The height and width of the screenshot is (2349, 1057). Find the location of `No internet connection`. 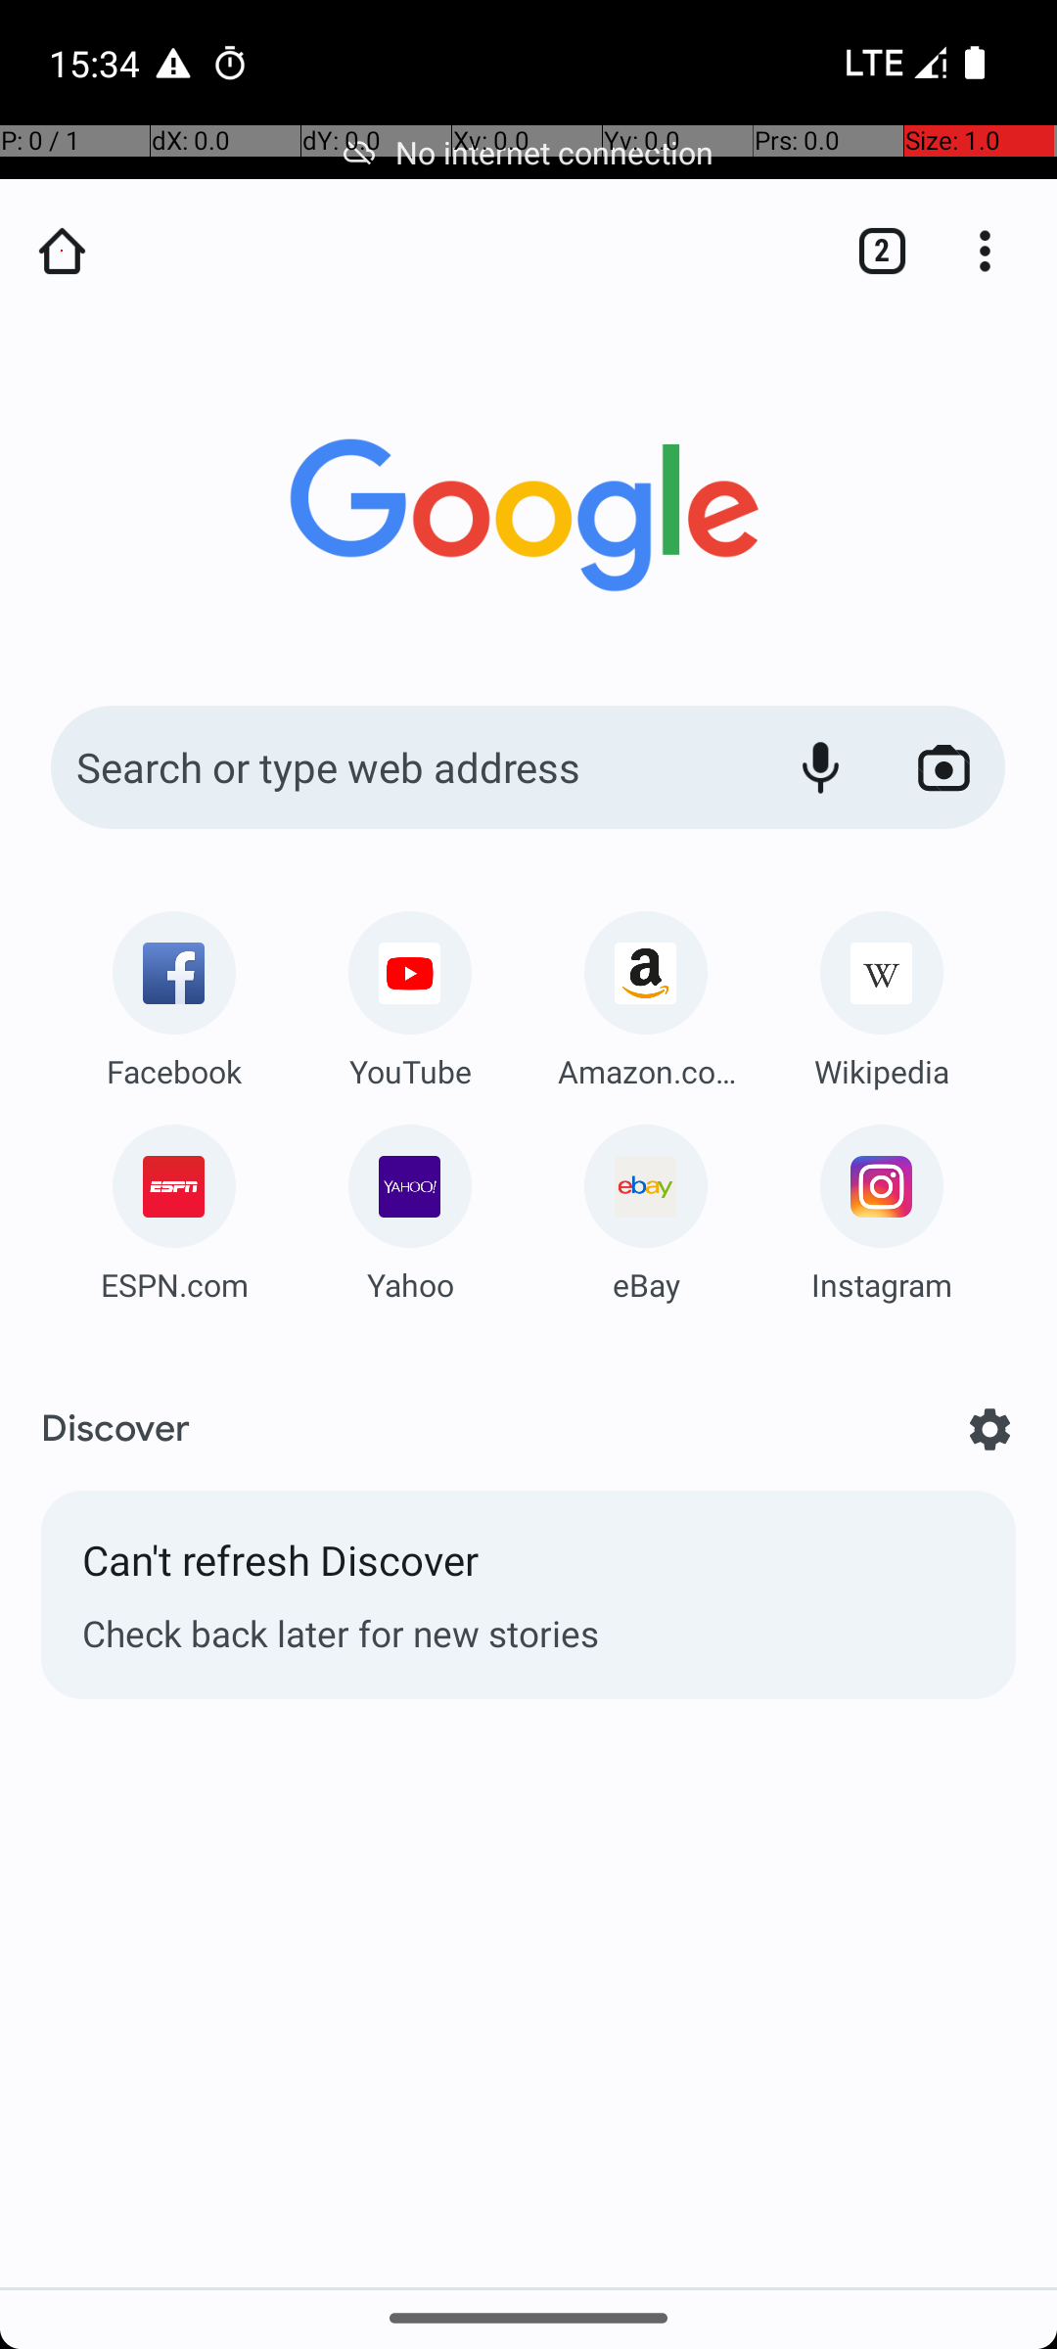

No internet connection is located at coordinates (528, 153).